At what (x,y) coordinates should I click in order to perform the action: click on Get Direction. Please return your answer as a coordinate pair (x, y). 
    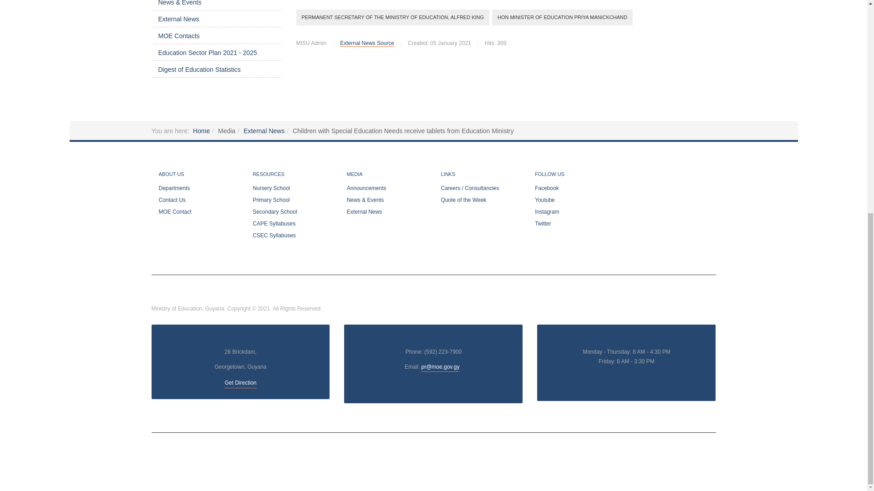
    Looking at the image, I should click on (240, 383).